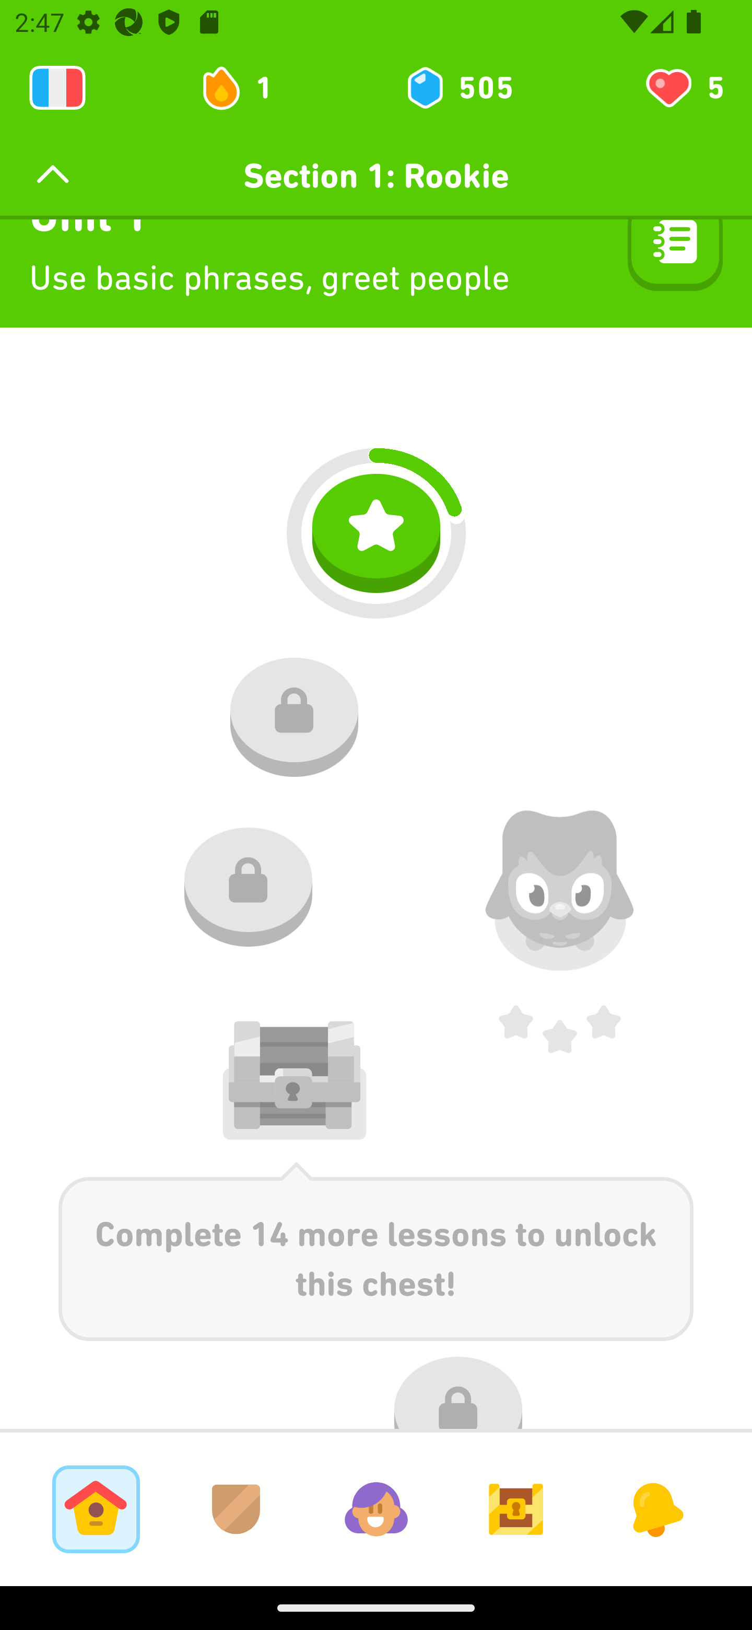 The image size is (752, 1630). I want to click on Learning 2131888976, so click(57, 88).